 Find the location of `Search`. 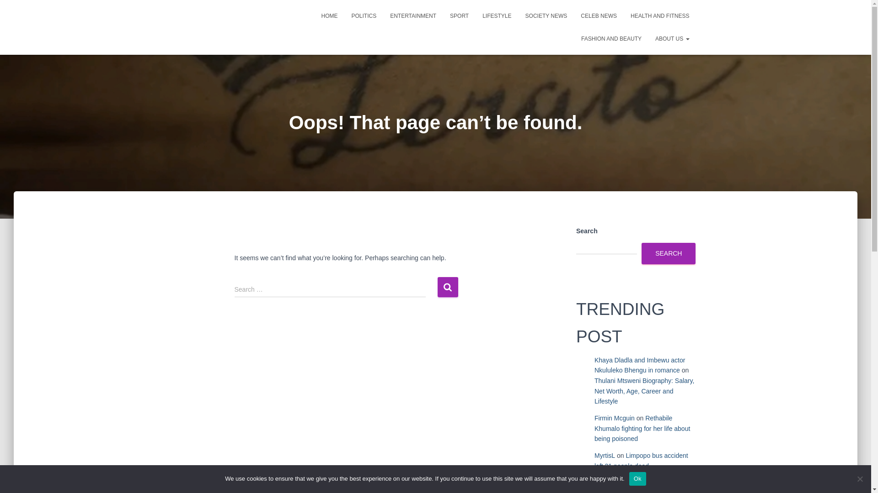

Search is located at coordinates (447, 287).